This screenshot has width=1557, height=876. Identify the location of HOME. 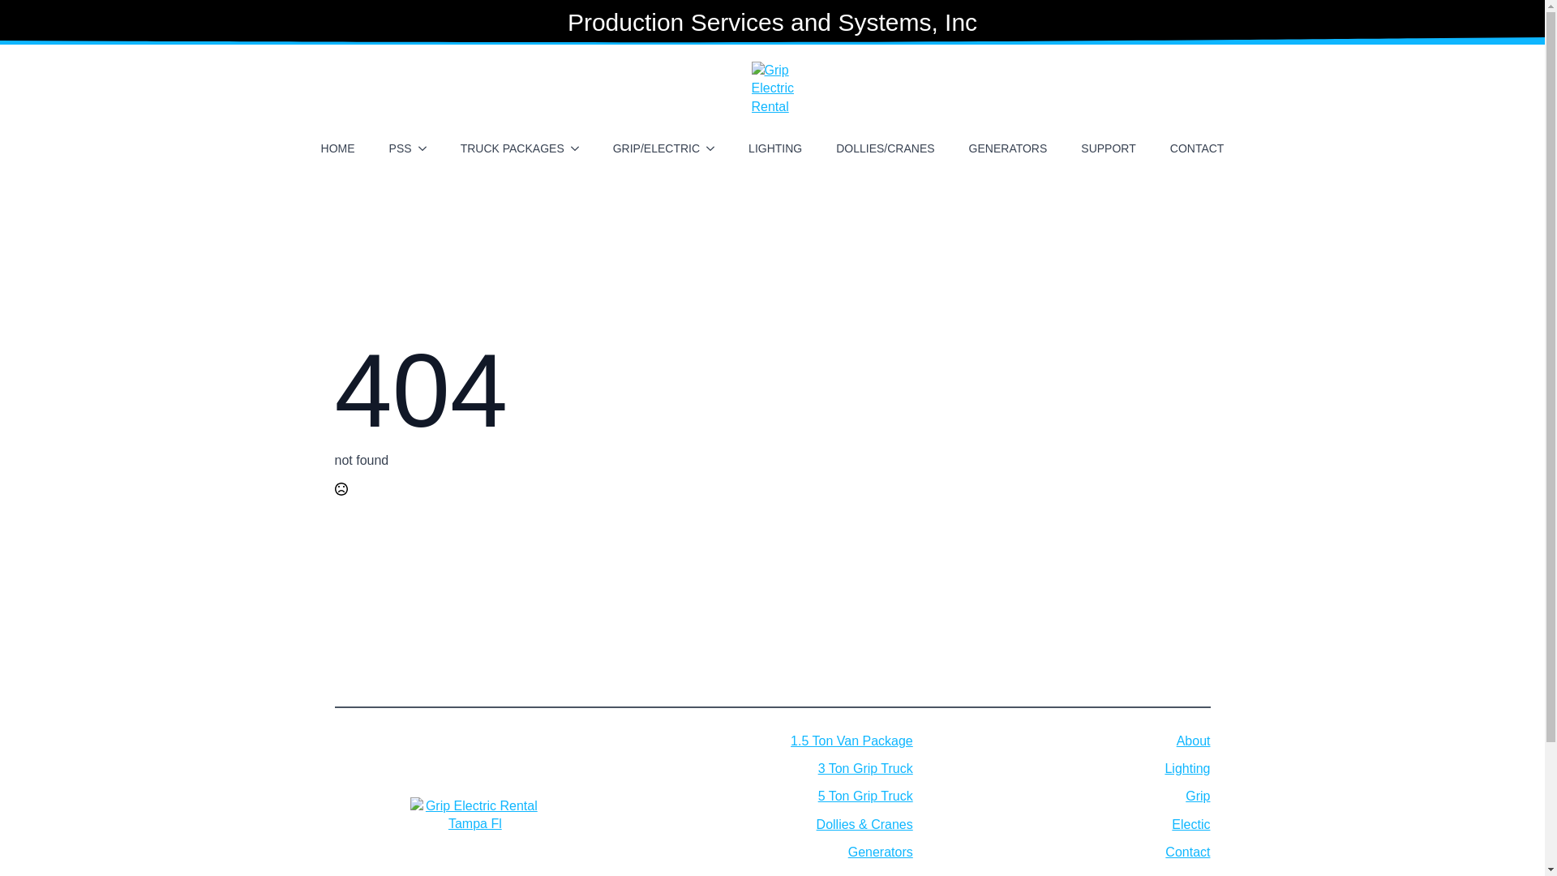
(337, 148).